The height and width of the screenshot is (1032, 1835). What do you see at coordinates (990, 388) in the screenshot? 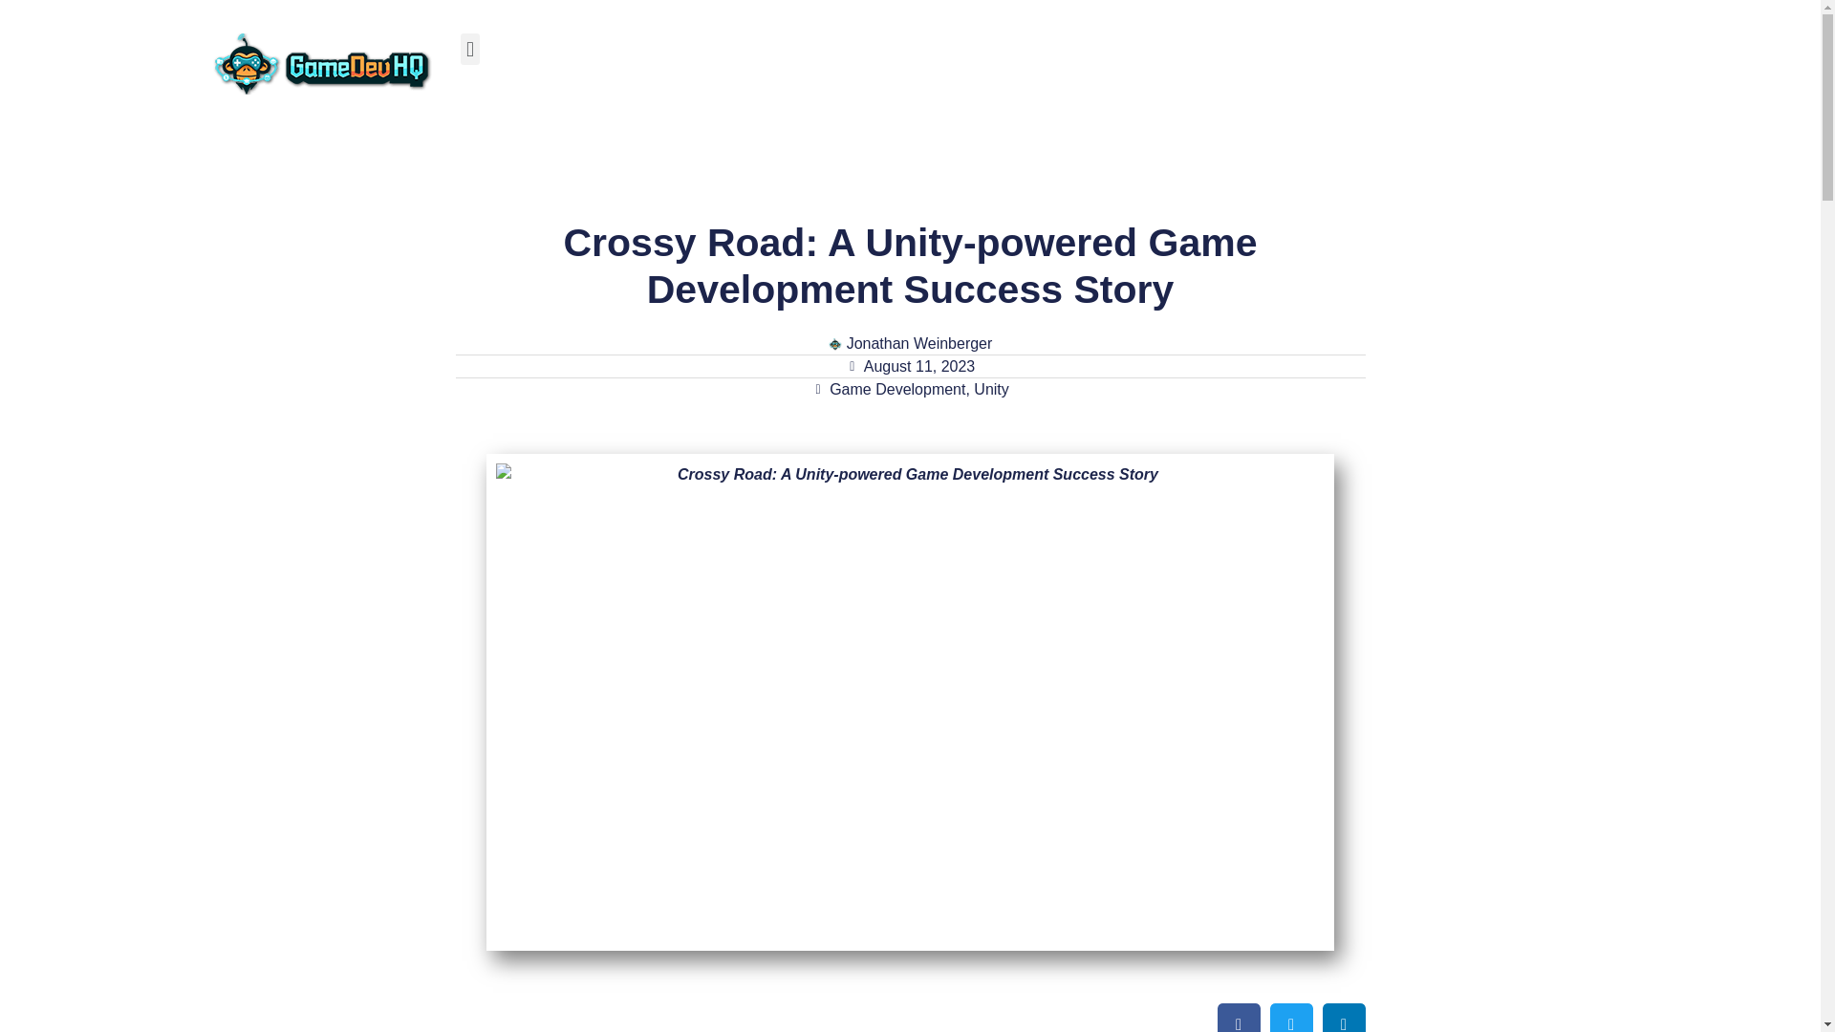
I see `Unity` at bounding box center [990, 388].